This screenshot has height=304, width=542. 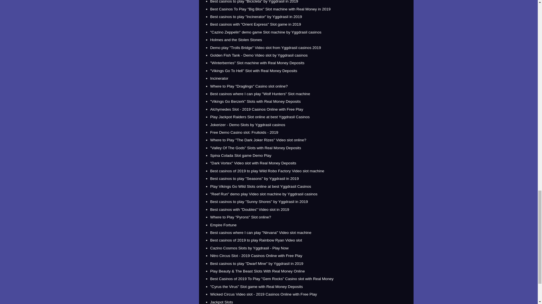 What do you see at coordinates (253, 71) in the screenshot?
I see `"Vikings Go To Hell" Slot with Real Money Deposits` at bounding box center [253, 71].